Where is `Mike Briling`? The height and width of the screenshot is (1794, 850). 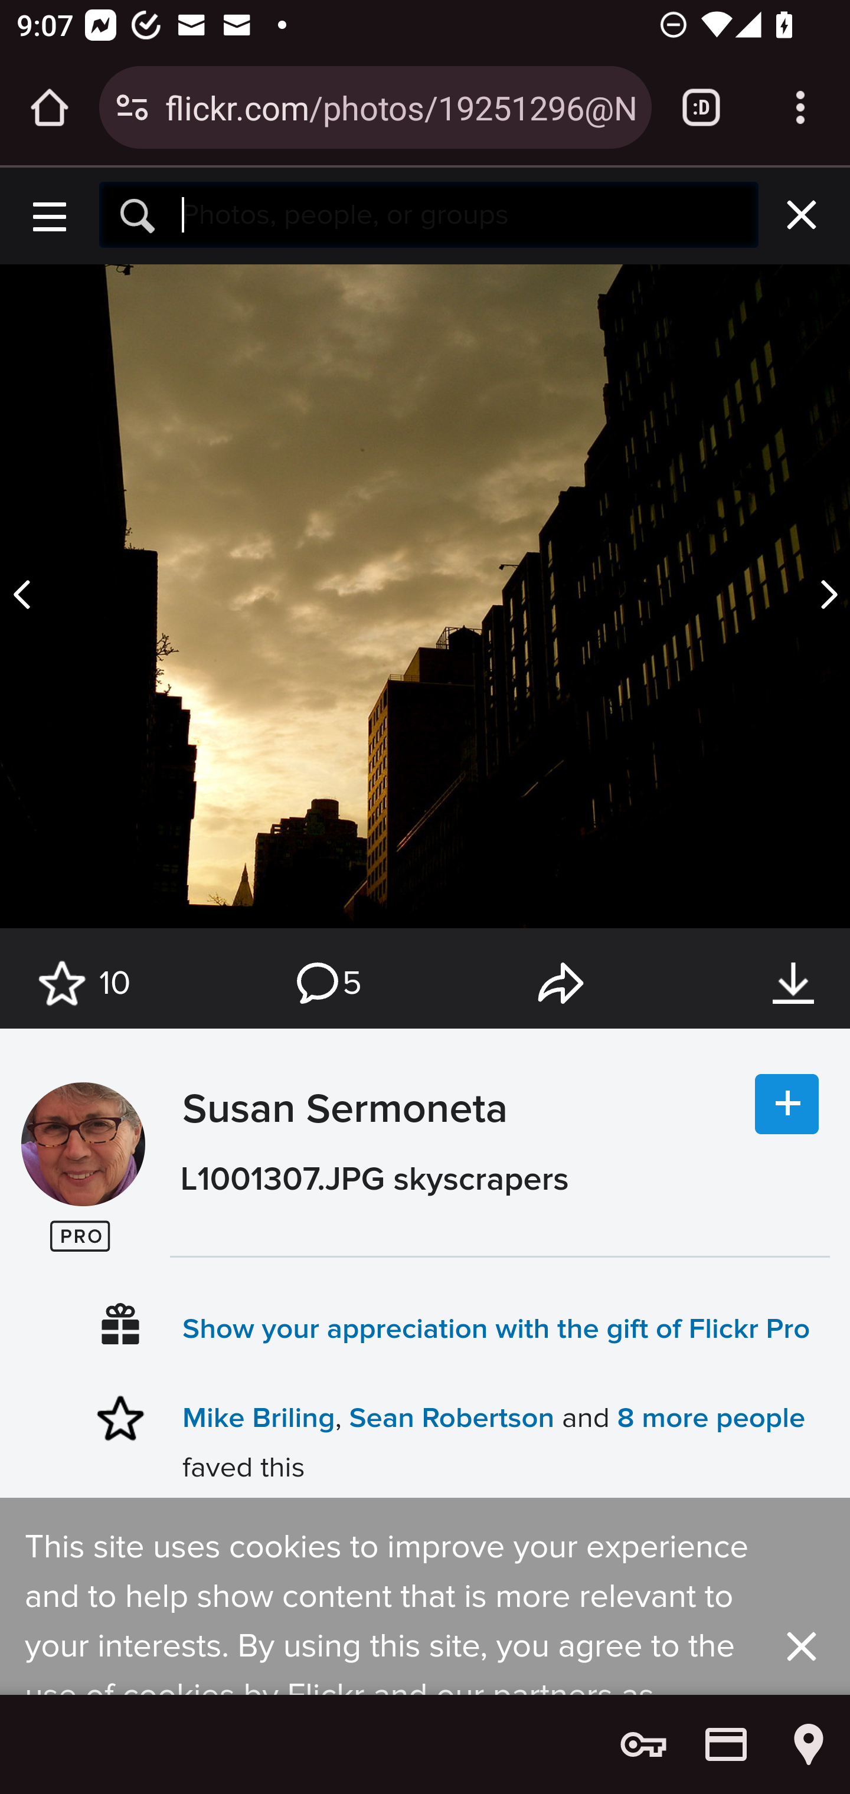
Mike Briling is located at coordinates (259, 1417).